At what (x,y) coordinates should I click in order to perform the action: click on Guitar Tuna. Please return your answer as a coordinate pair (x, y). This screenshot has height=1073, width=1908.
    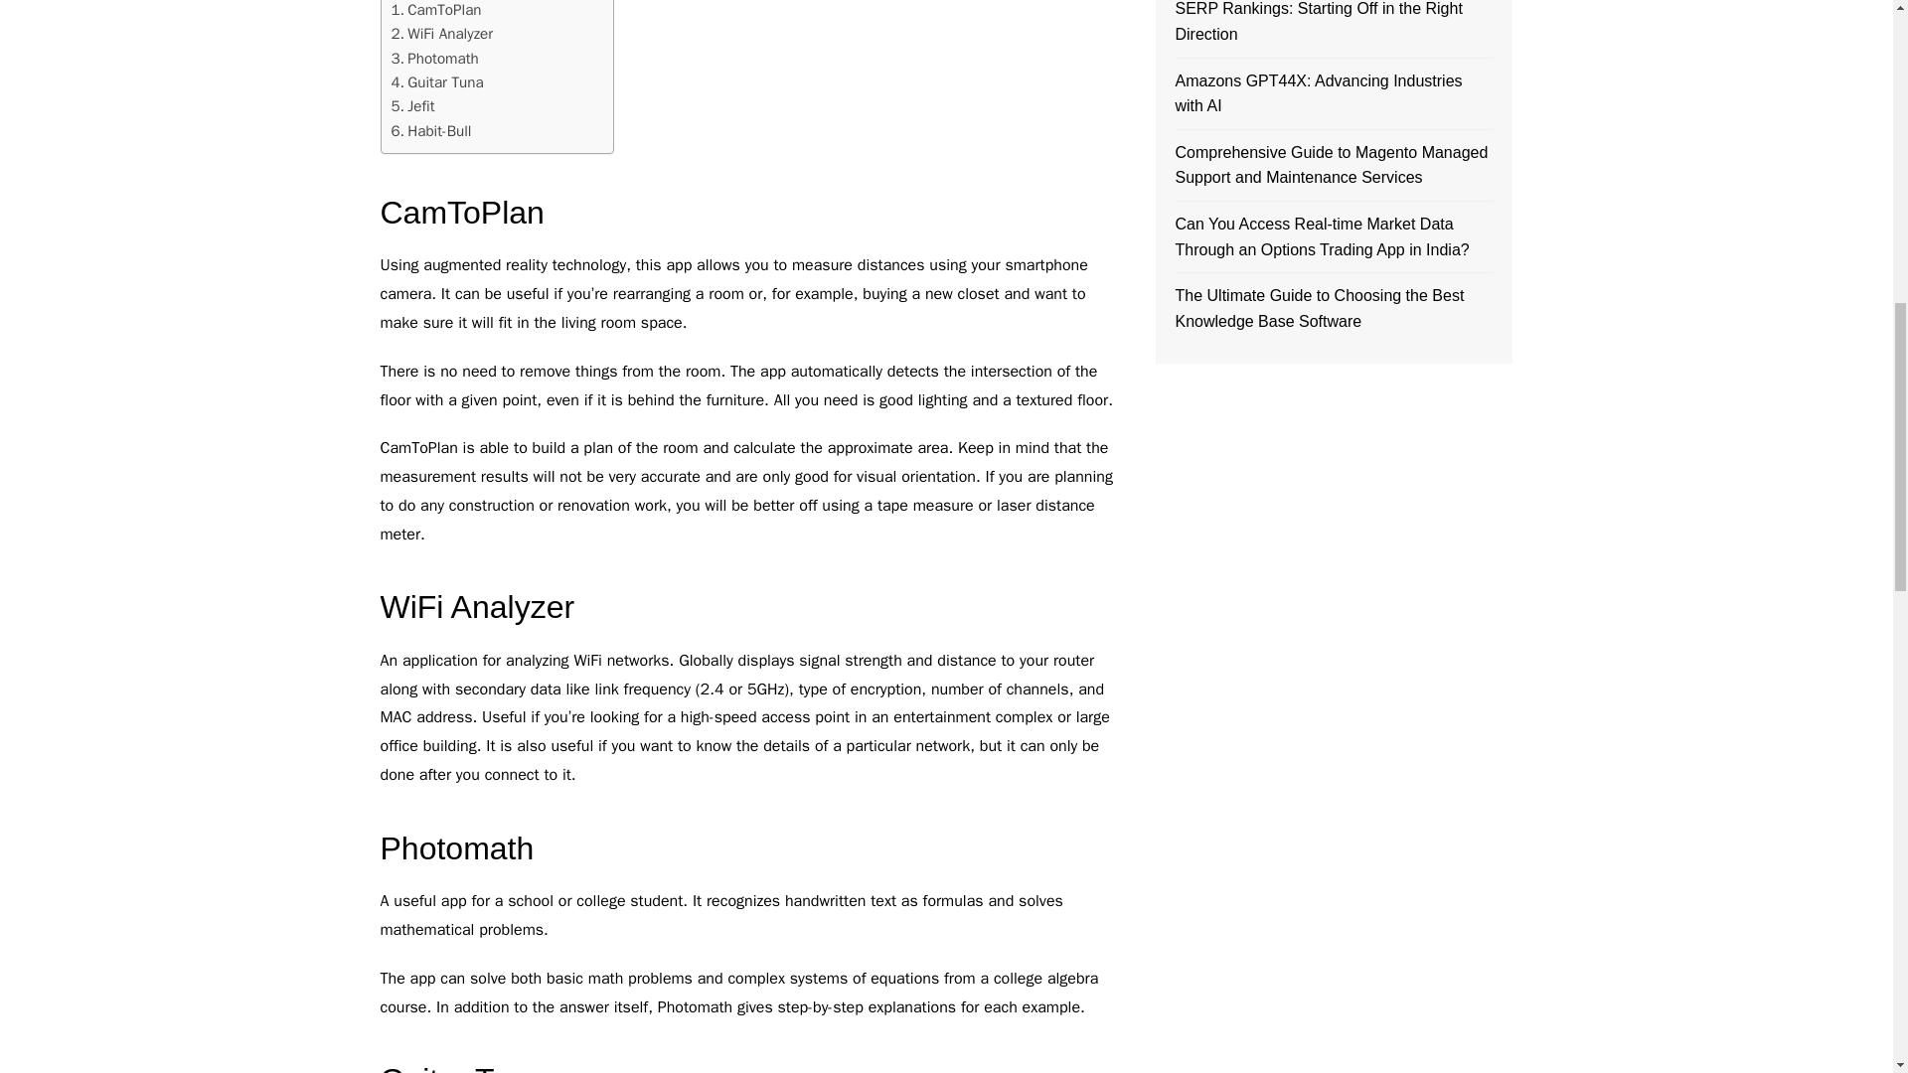
    Looking at the image, I should click on (437, 82).